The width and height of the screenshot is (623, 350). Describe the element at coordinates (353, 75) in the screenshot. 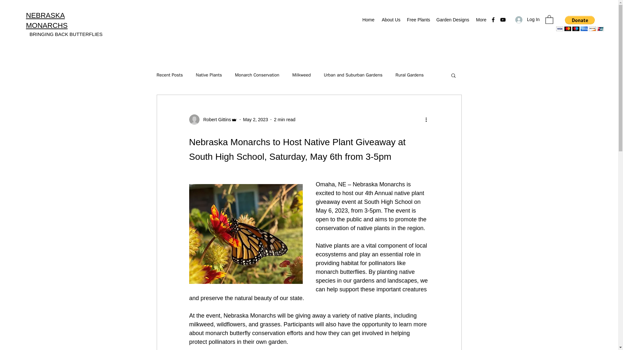

I see `Urban and Suburban Gardens` at that location.